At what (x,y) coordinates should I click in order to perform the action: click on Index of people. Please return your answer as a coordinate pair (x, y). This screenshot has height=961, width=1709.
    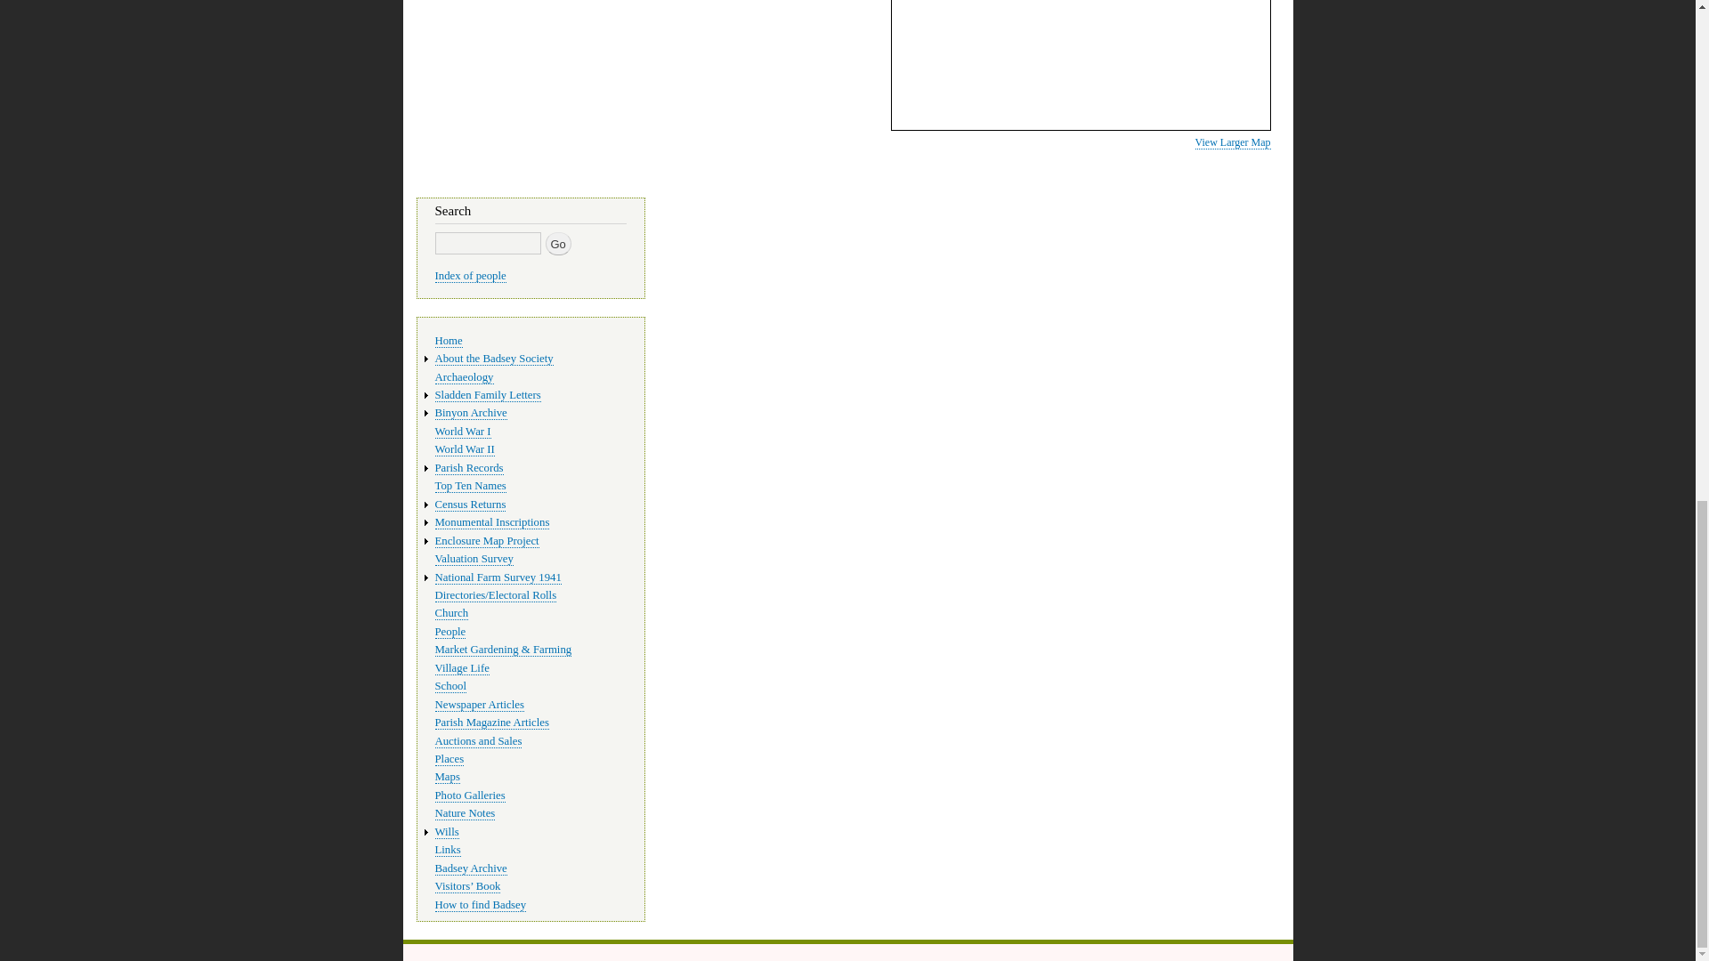
    Looking at the image, I should click on (470, 276).